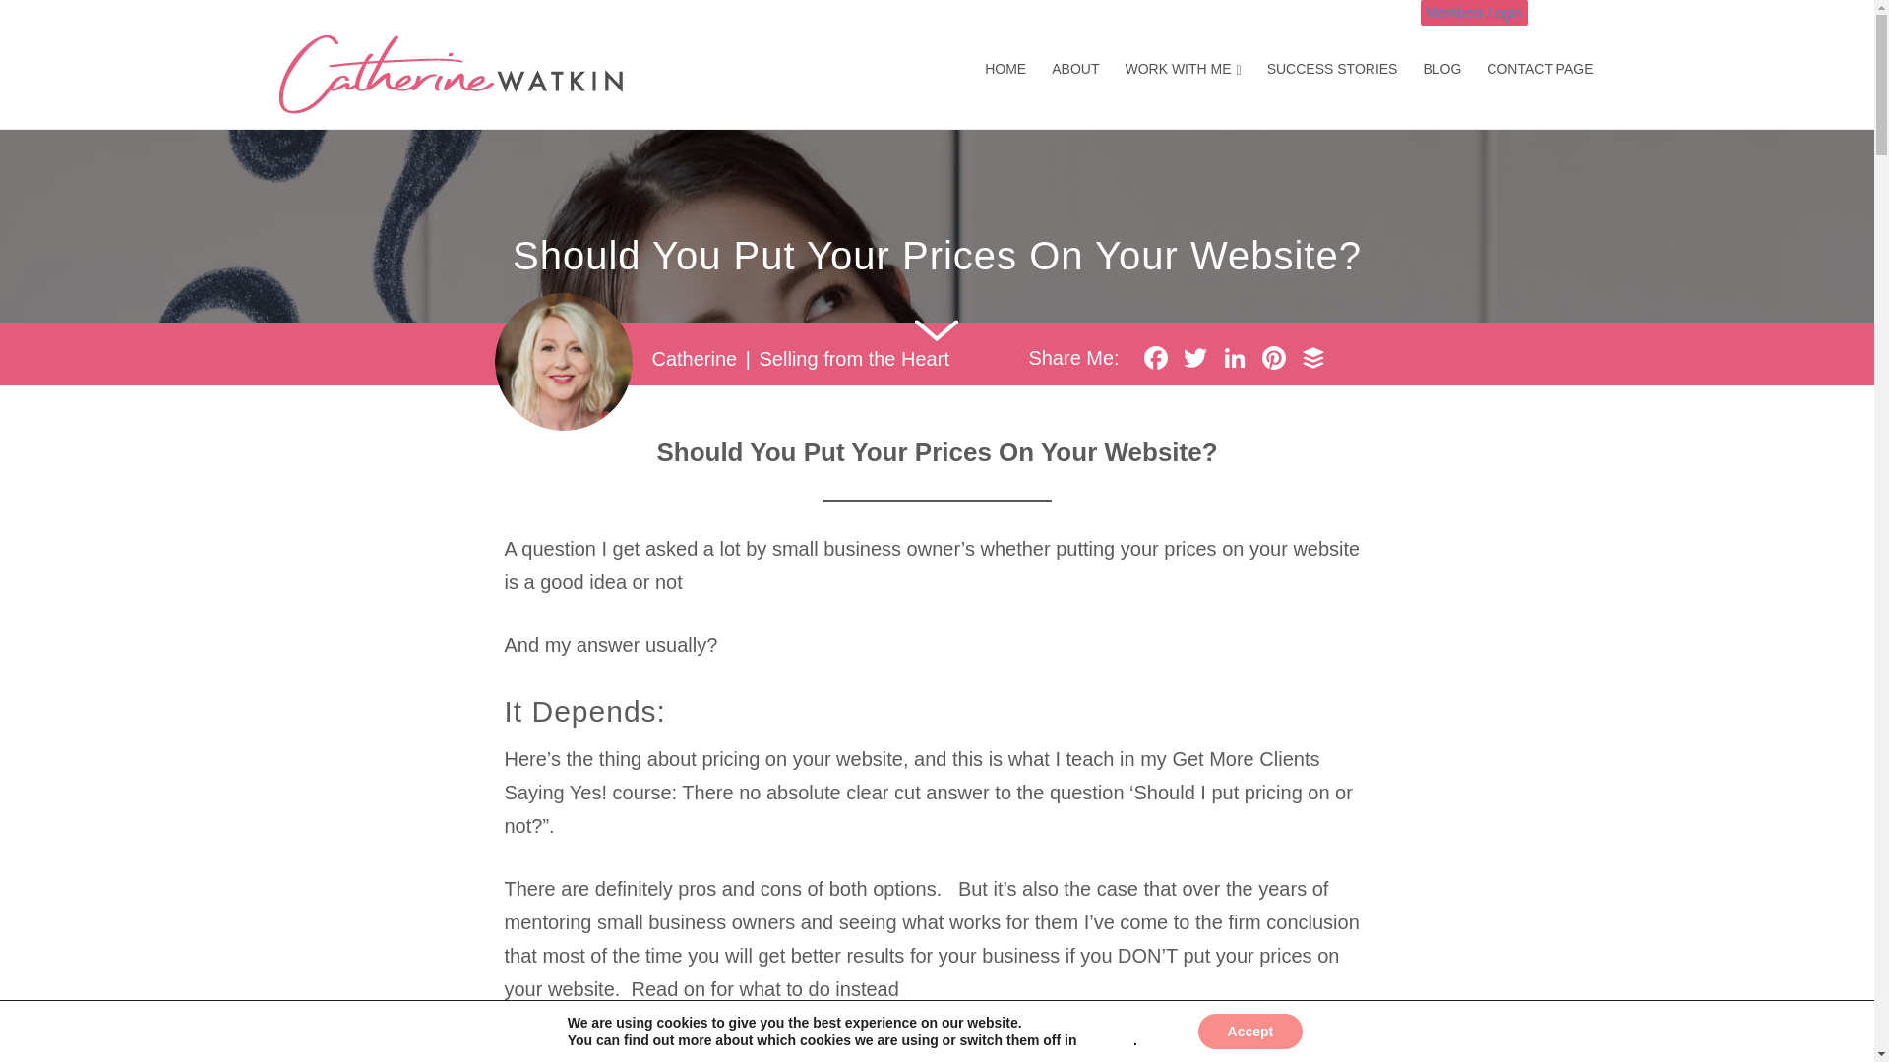 The height and width of the screenshot is (1062, 1889). What do you see at coordinates (1075, 70) in the screenshot?
I see `ABOUT` at bounding box center [1075, 70].